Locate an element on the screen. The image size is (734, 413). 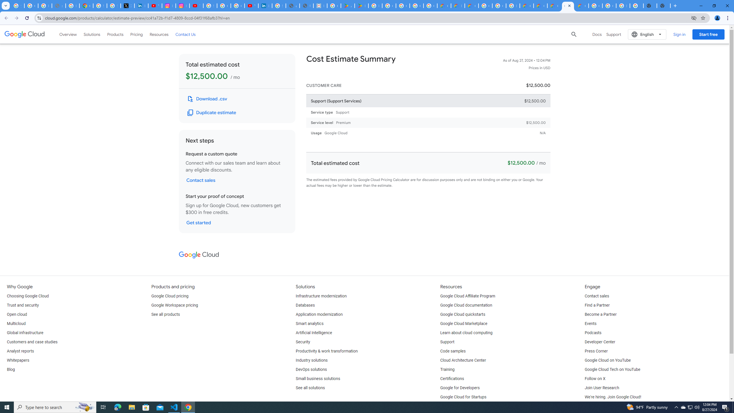
Artificial Intelligence is located at coordinates (314, 333).